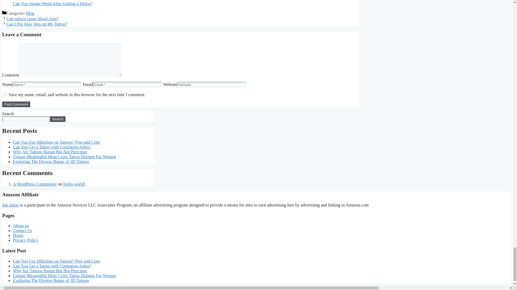 The height and width of the screenshot is (290, 517). I want to click on Why Are Tattoos Haram But Not Piercings, so click(50, 152).